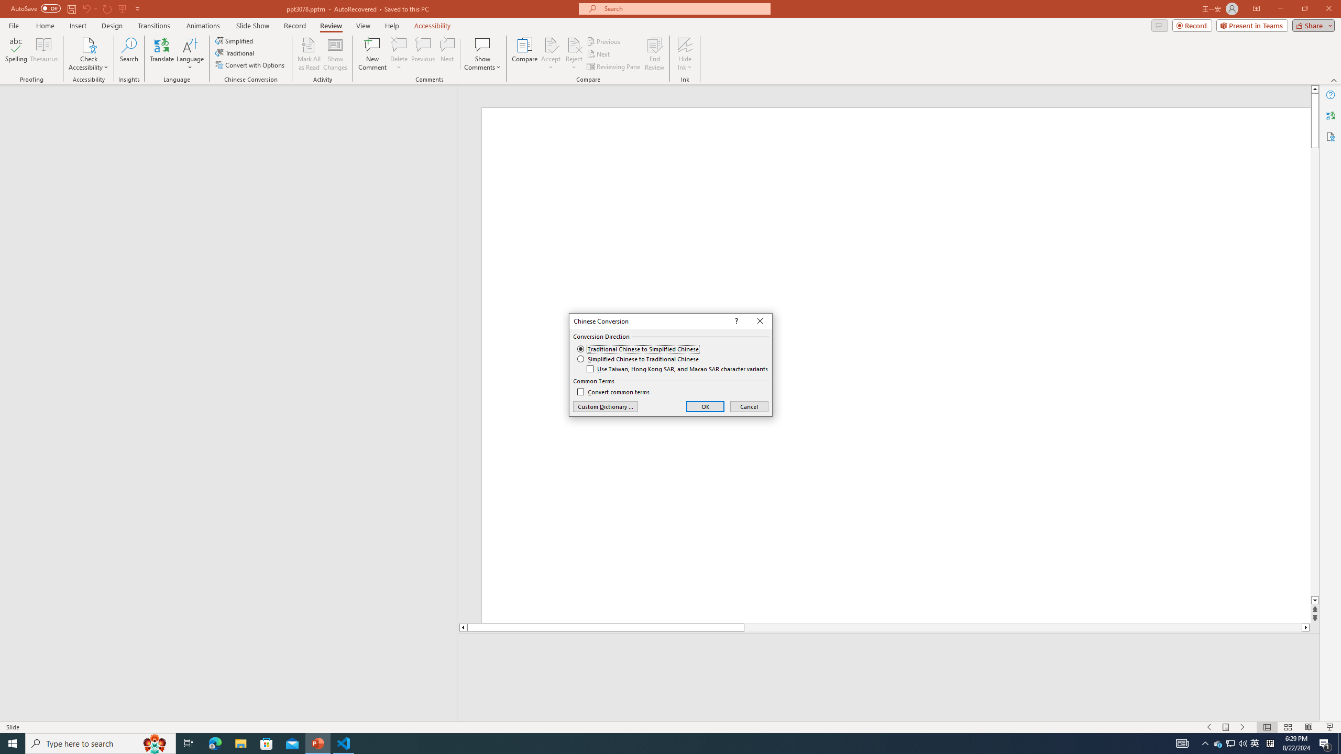 Image resolution: width=1341 pixels, height=754 pixels. What do you see at coordinates (551, 45) in the screenshot?
I see `Accept Change` at bounding box center [551, 45].